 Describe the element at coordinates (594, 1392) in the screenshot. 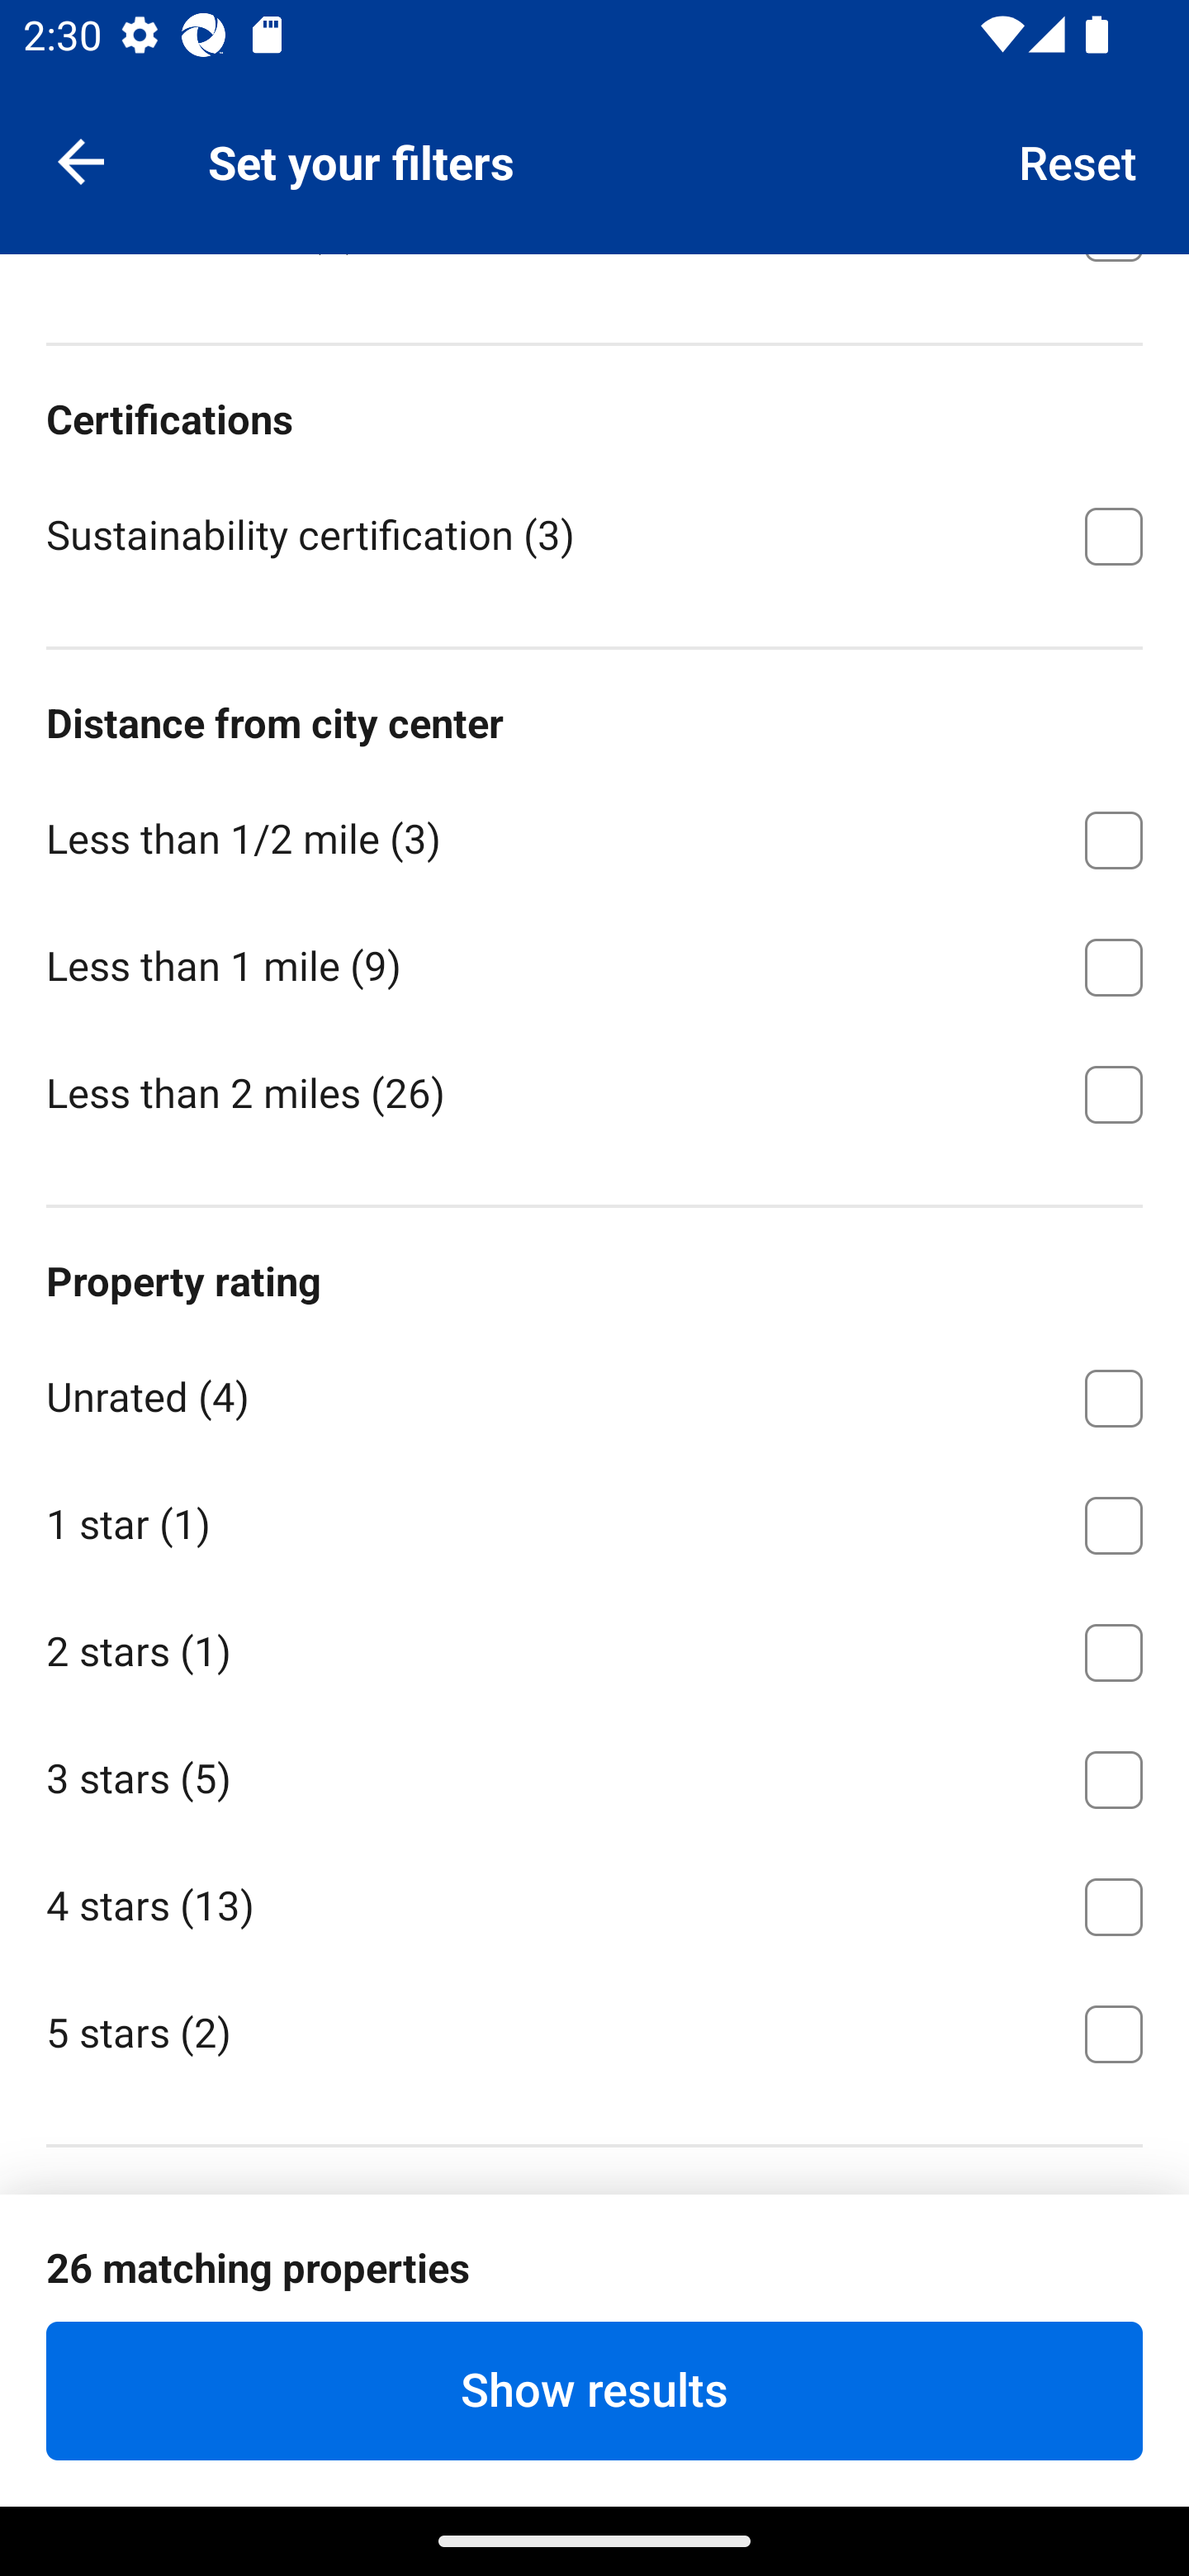

I see `Unrated ⁦(4)` at that location.